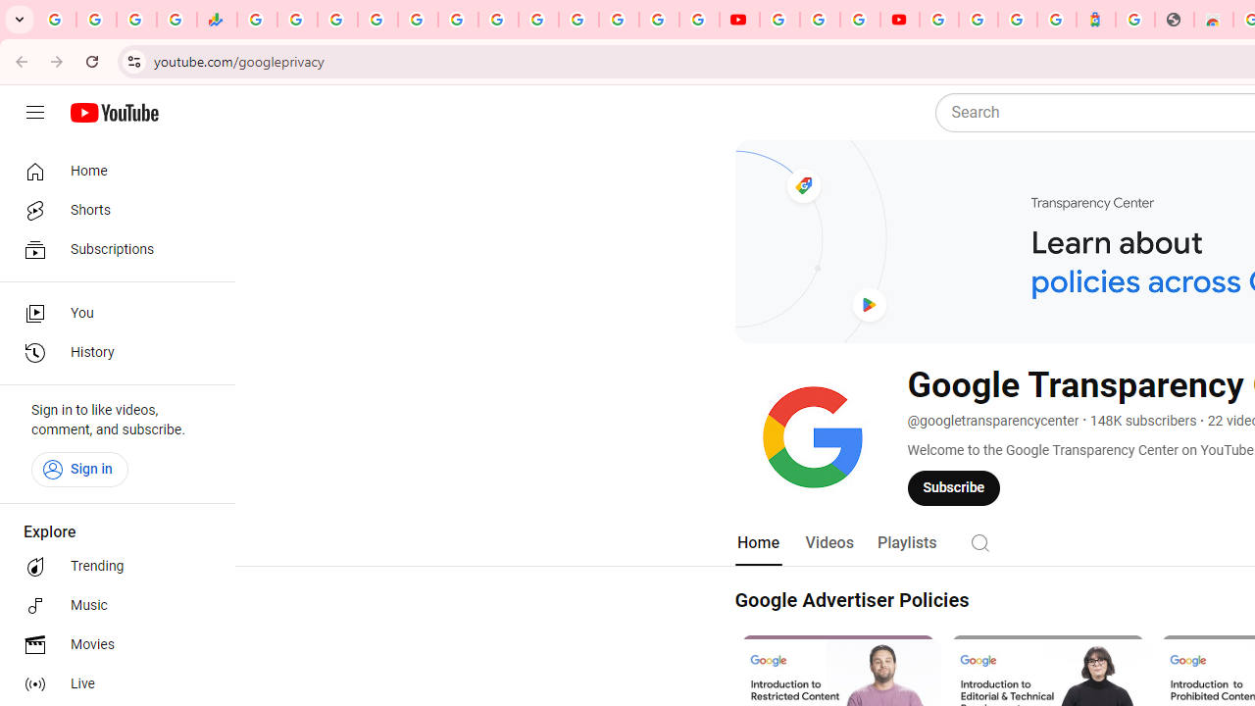 This screenshot has height=706, width=1255. I want to click on You, so click(112, 314).